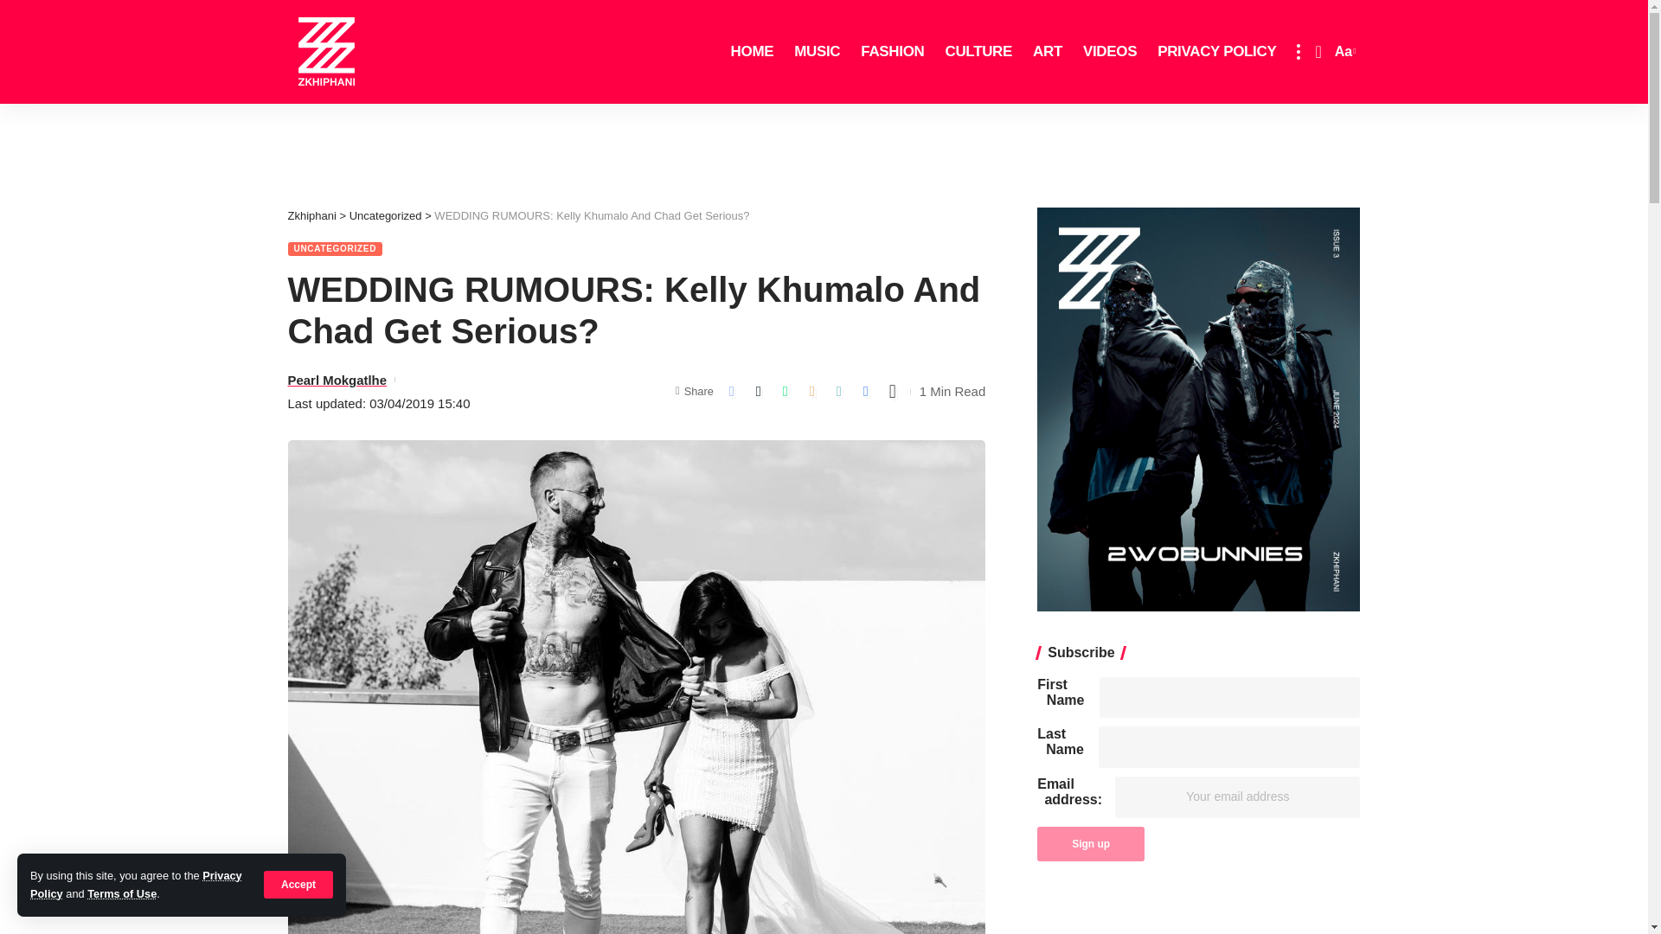 This screenshot has height=934, width=1661. Describe the element at coordinates (385, 215) in the screenshot. I see `Go to the Uncategorized Category archives.` at that location.